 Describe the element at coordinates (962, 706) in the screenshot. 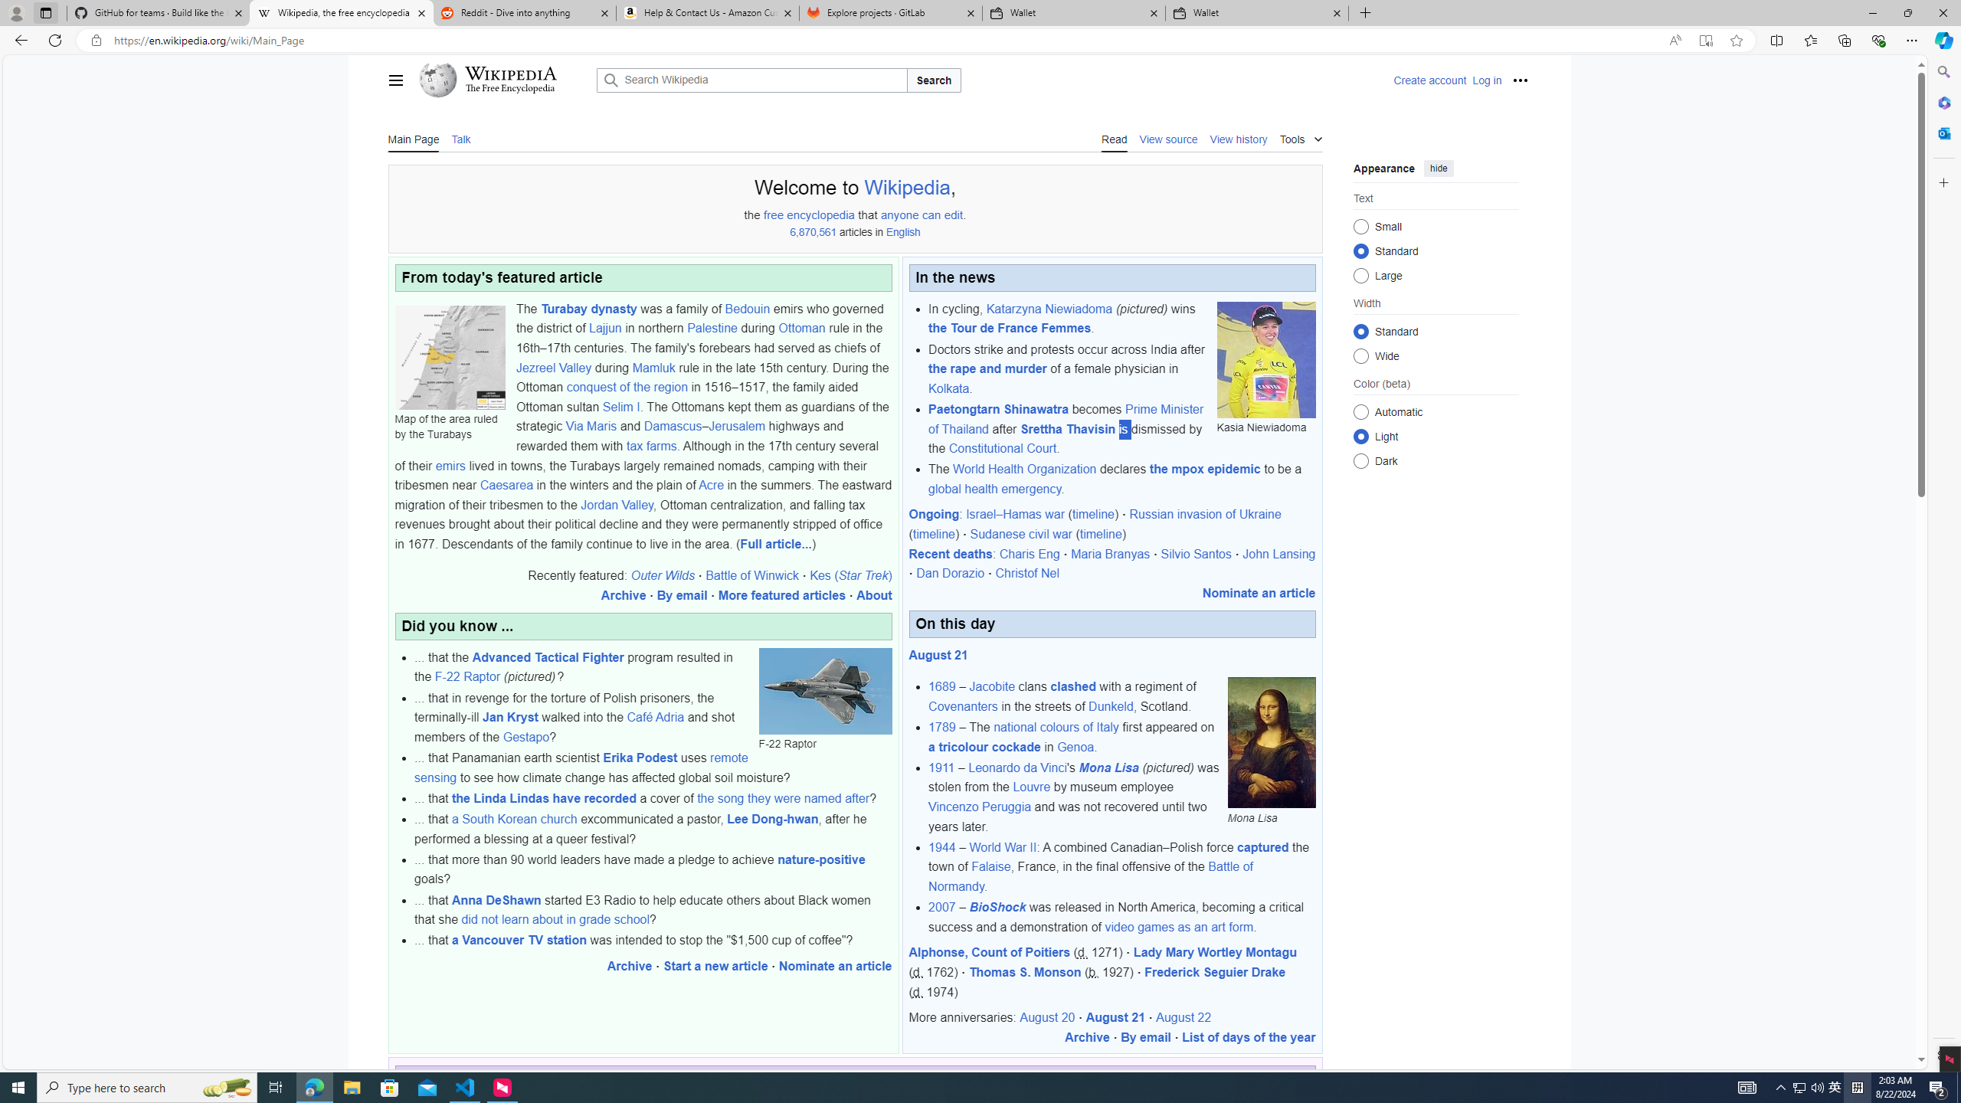

I see `Covenanters` at that location.